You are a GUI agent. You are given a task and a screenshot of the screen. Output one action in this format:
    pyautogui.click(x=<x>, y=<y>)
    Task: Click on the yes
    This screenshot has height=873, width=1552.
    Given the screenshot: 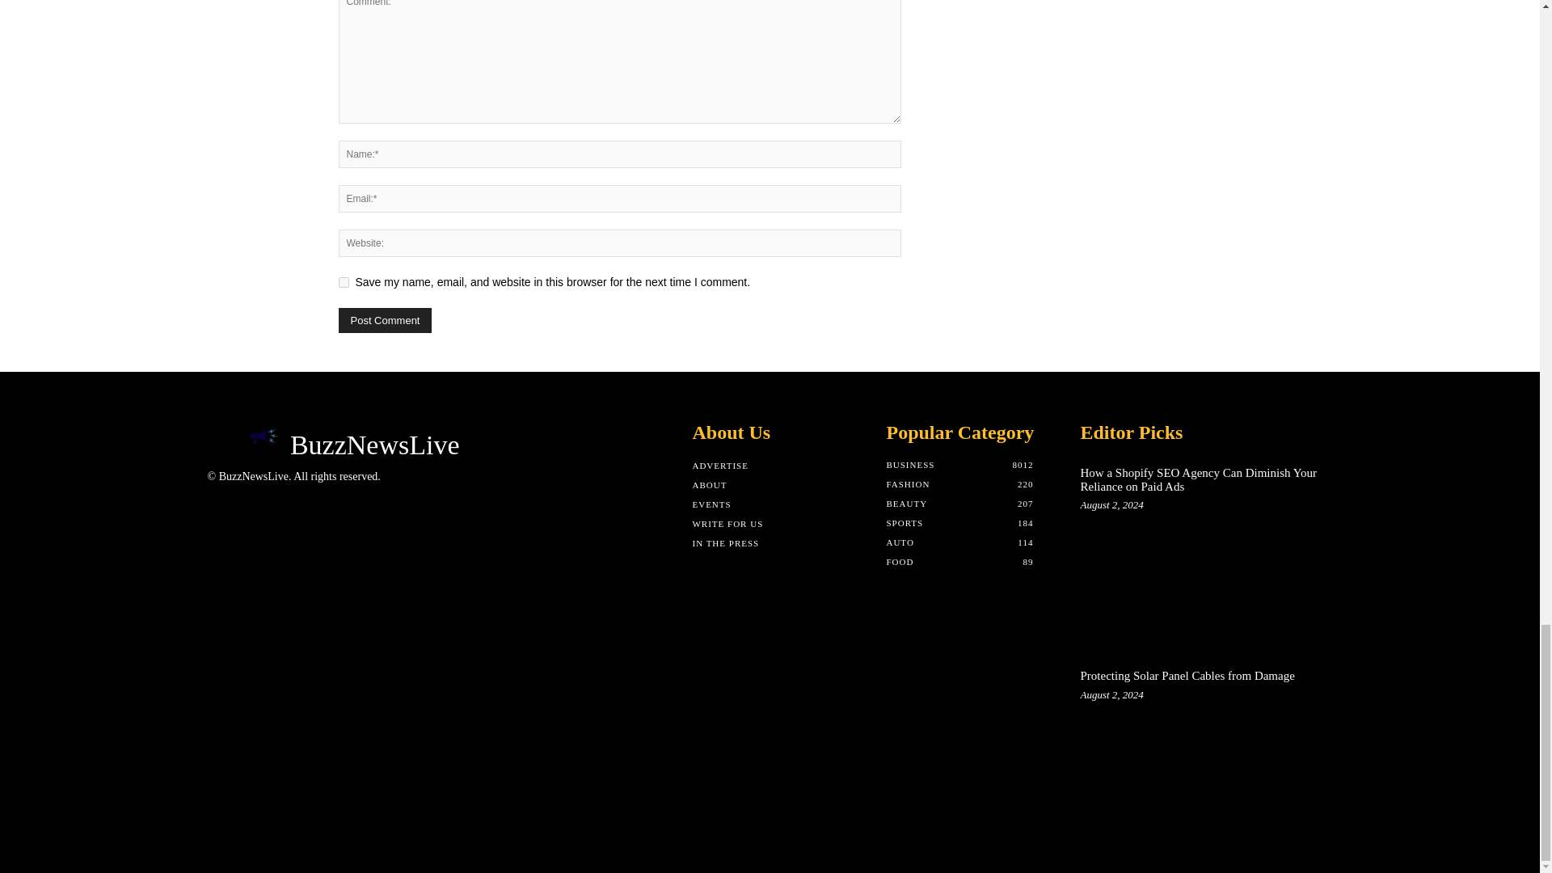 What is the action you would take?
    pyautogui.click(x=343, y=283)
    